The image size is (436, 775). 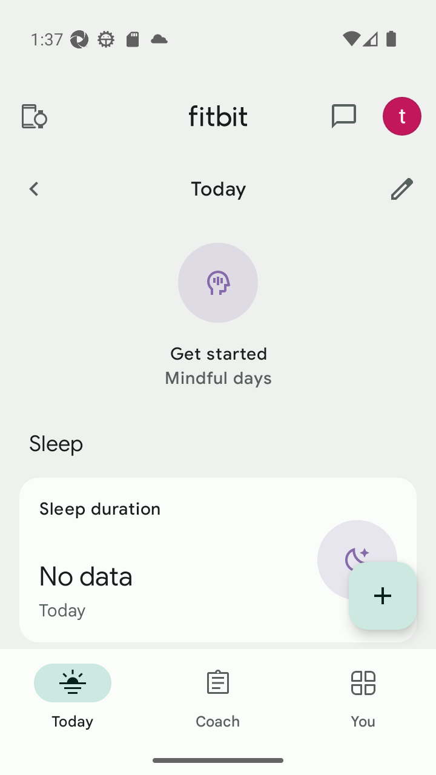 I want to click on Customize, so click(x=402, y=188).